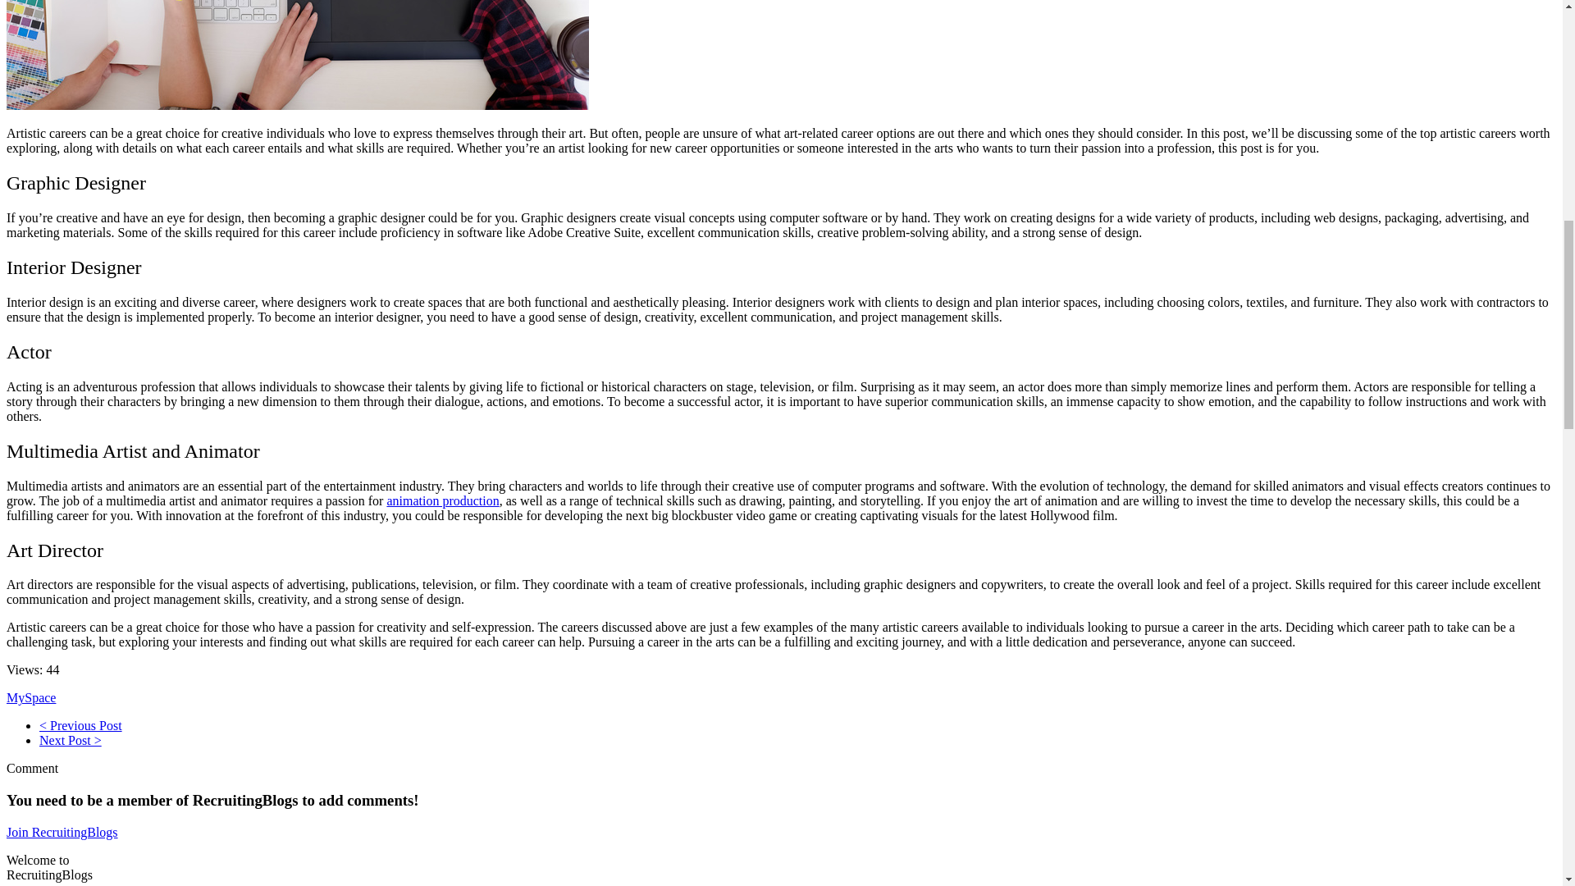 The image size is (1575, 886). Describe the element at coordinates (30, 697) in the screenshot. I see `MySpace` at that location.